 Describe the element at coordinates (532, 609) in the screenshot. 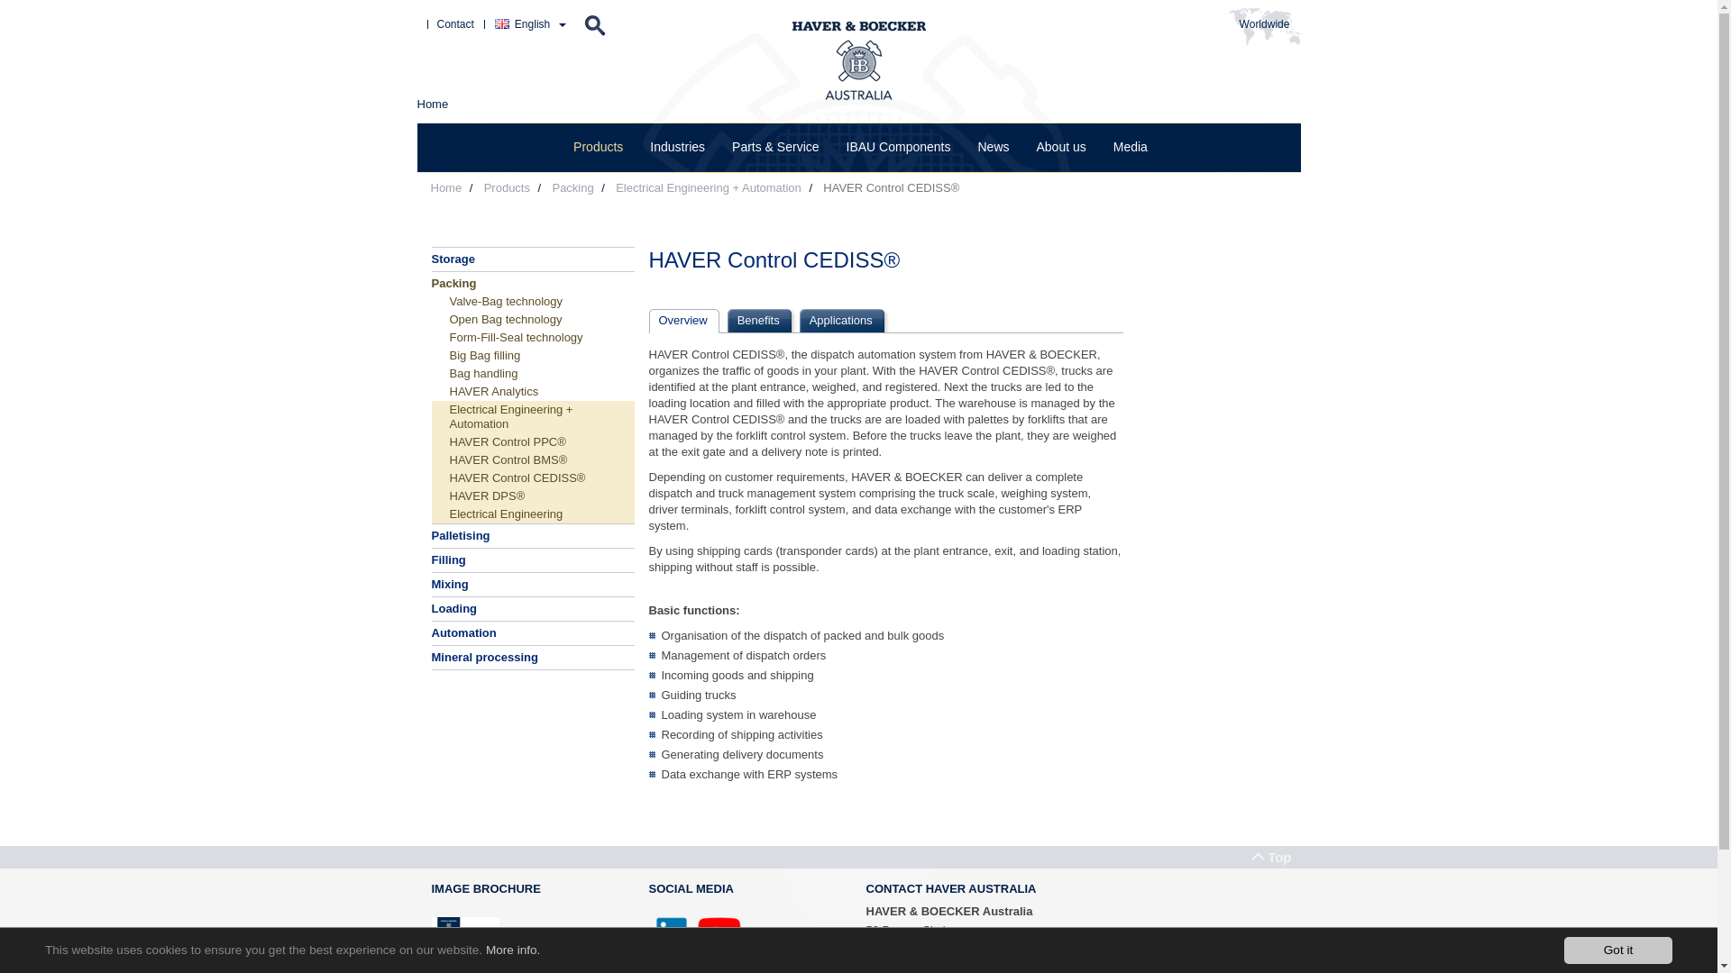

I see `Loading` at that location.